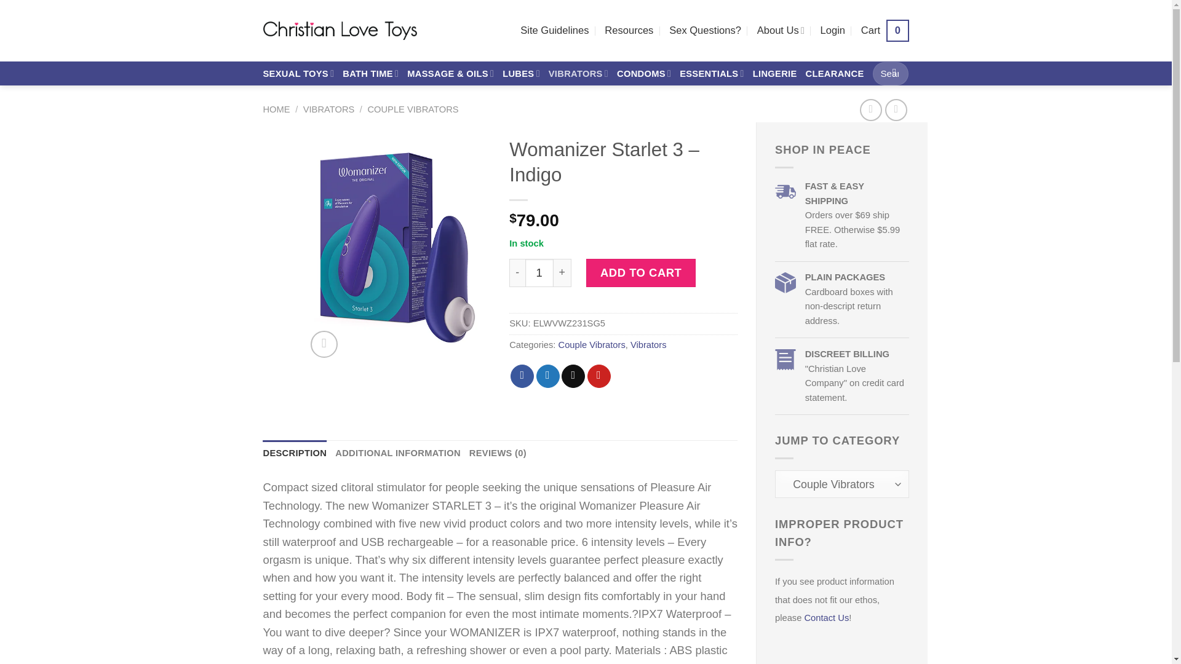 The image size is (1181, 664). I want to click on Email to a Friend, so click(324, 344).